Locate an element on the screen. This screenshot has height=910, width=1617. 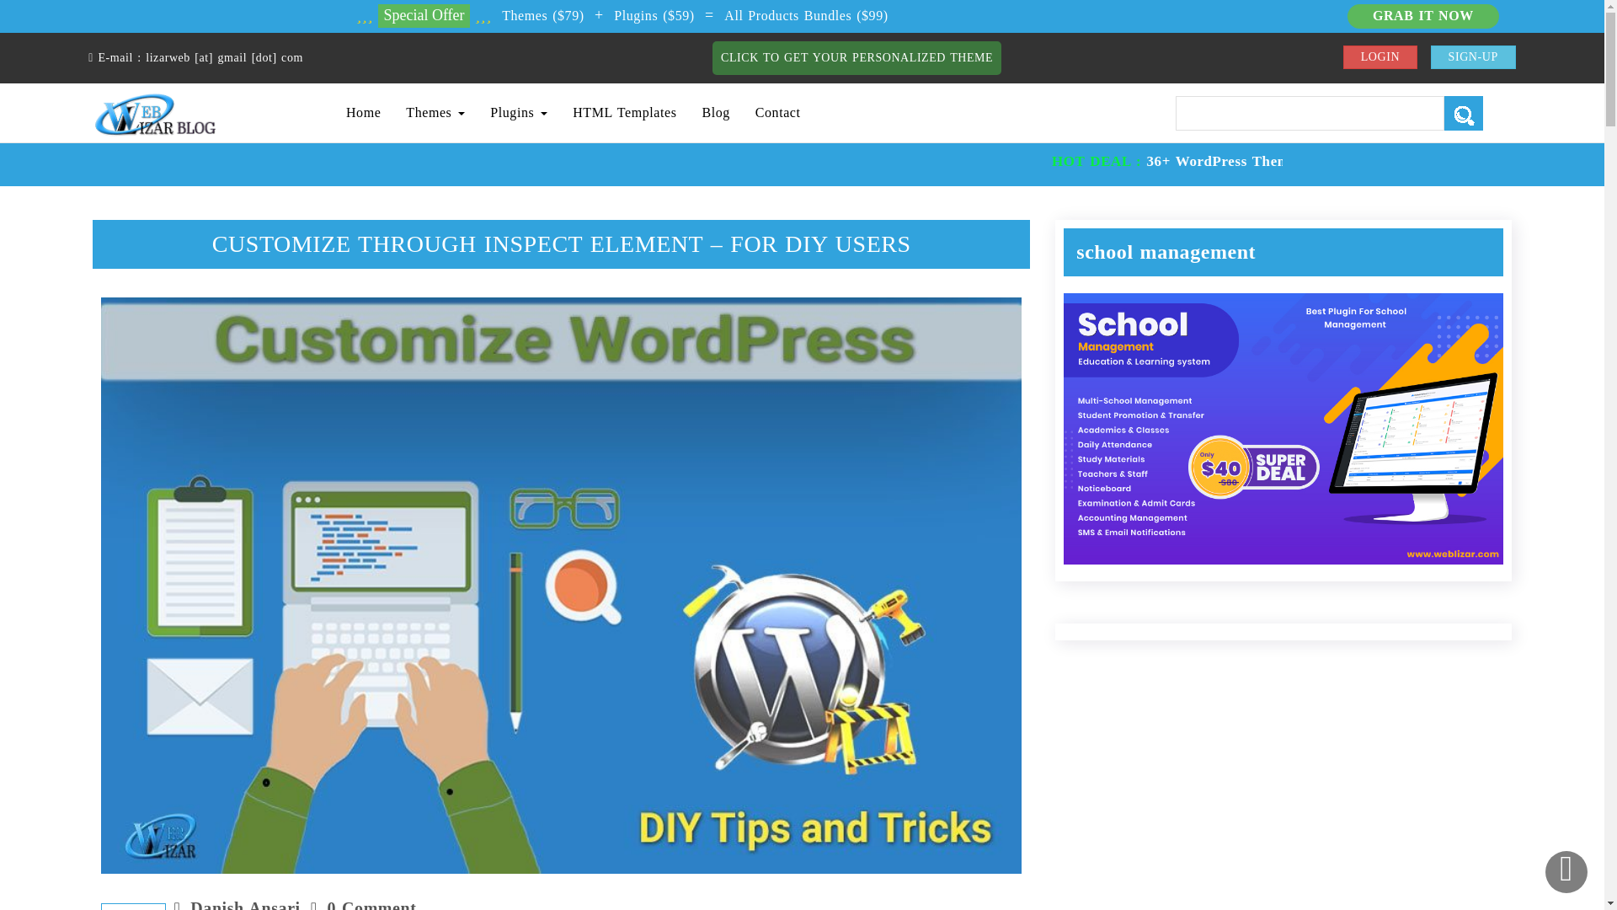
Posts by Danish Ansari is located at coordinates (244, 905).